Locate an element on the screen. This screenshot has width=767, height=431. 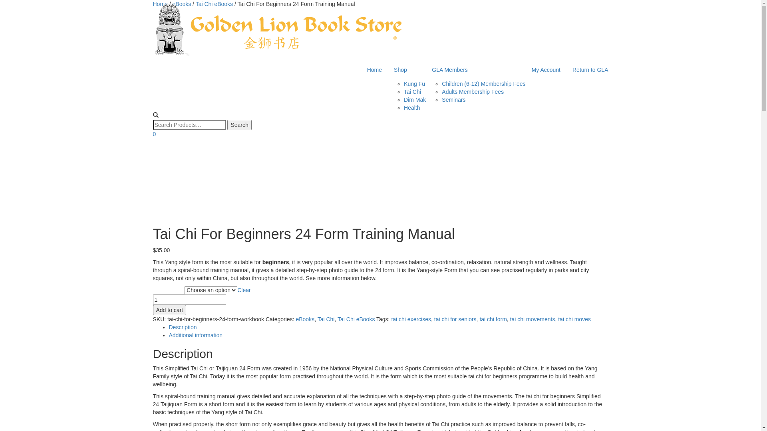
GLA Members is located at coordinates (475, 70).